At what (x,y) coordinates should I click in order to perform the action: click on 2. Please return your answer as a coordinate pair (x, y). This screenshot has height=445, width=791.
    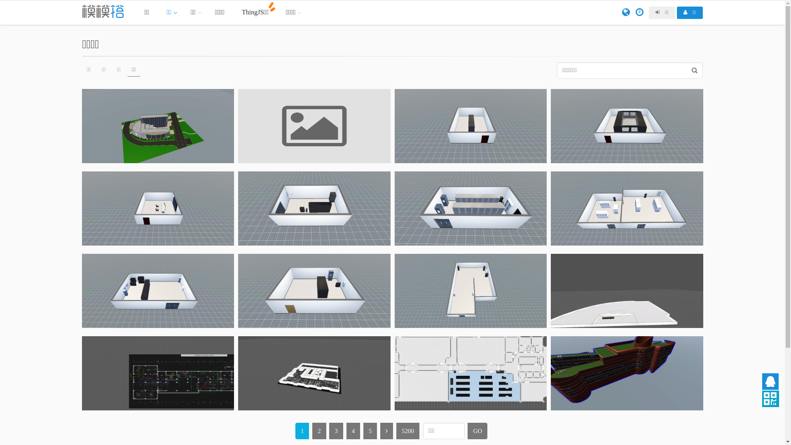
    Looking at the image, I should click on (319, 431).